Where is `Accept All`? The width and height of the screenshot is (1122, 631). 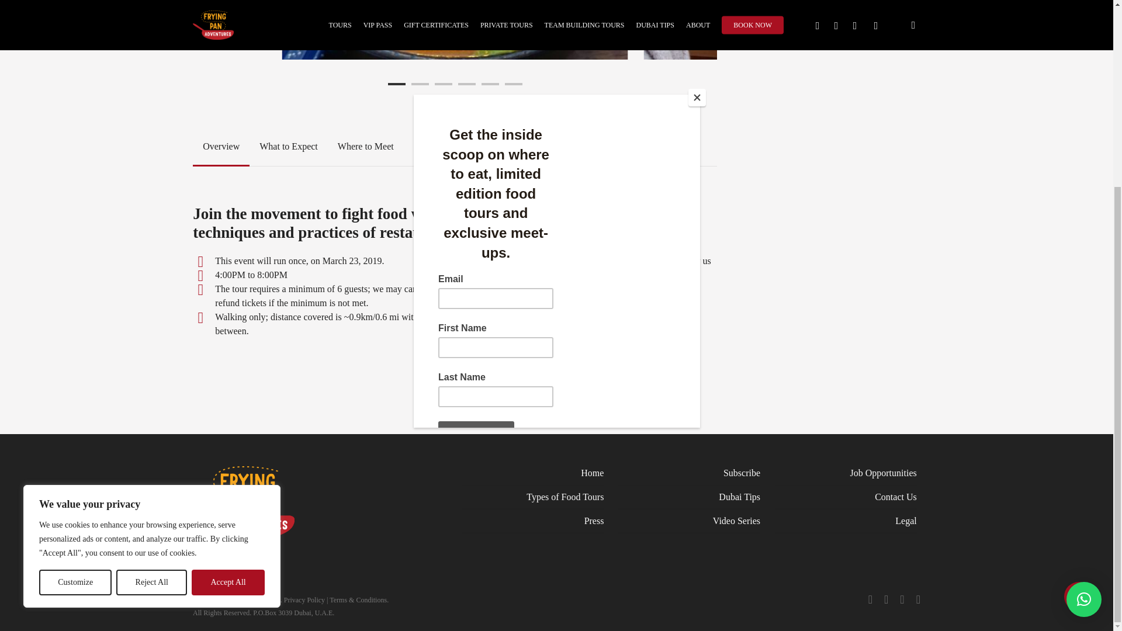 Accept All is located at coordinates (228, 324).